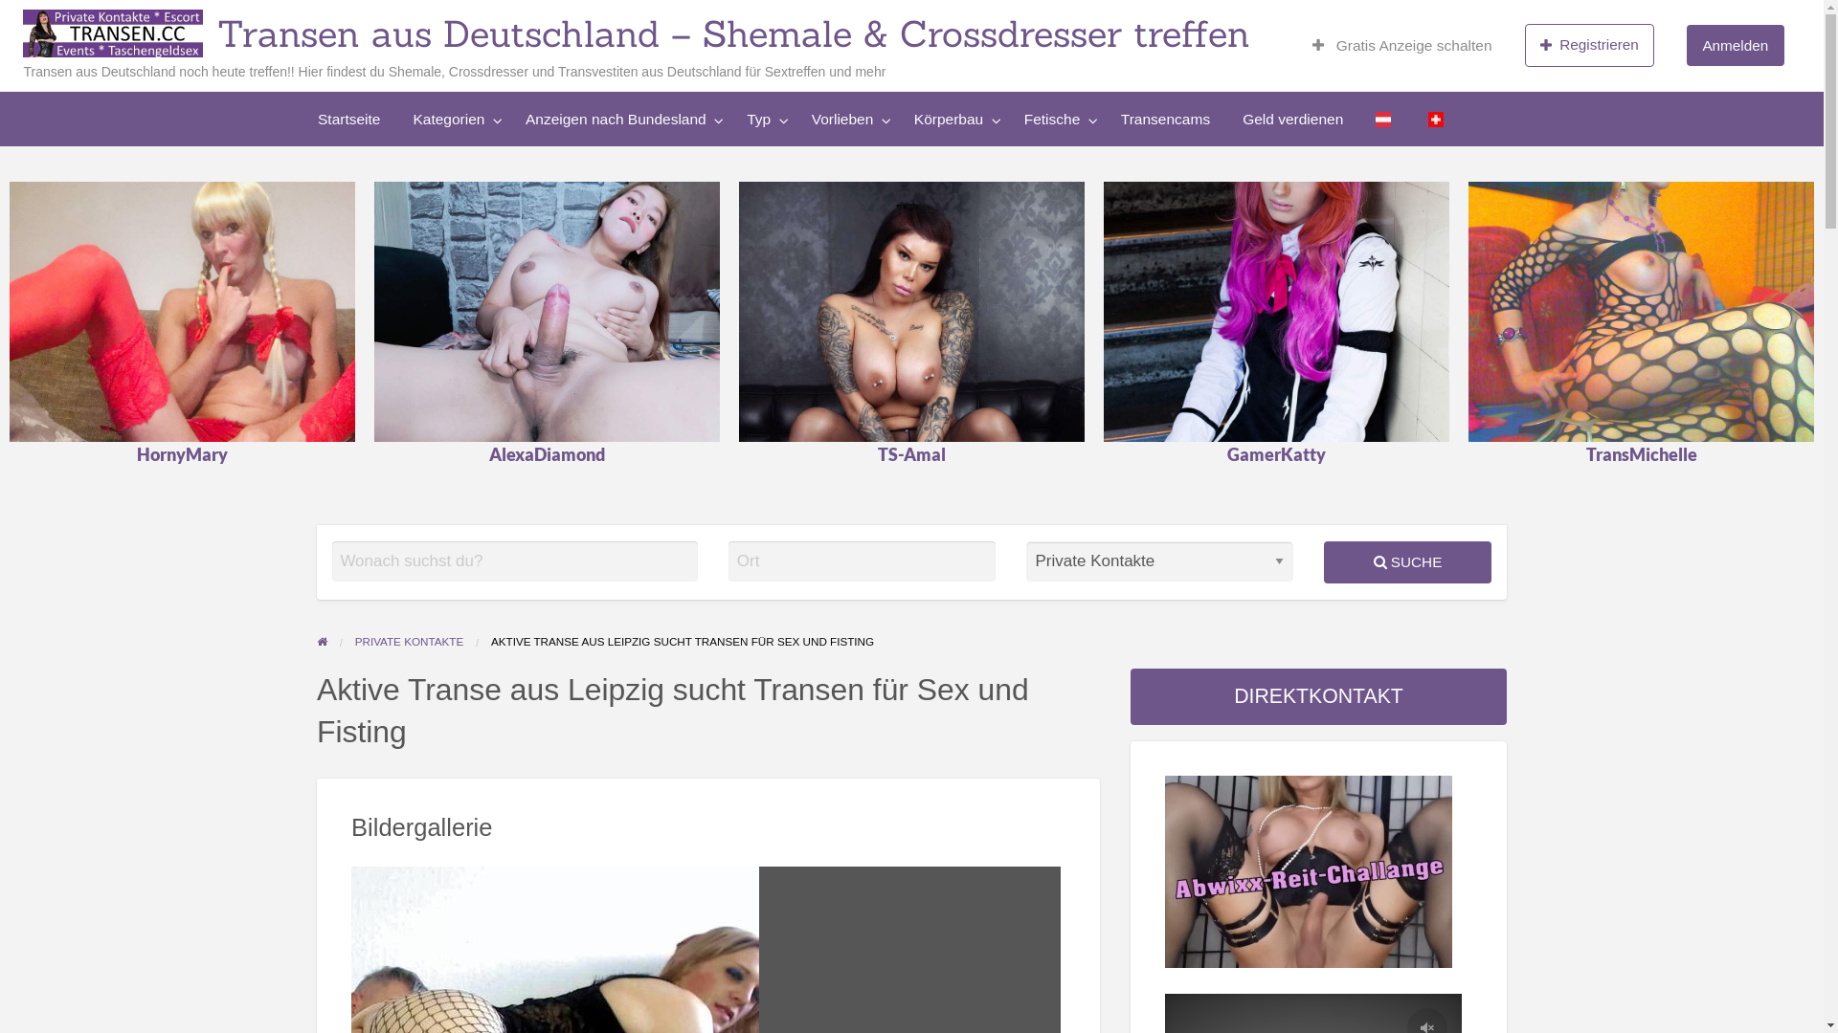  Describe the element at coordinates (1319, 696) in the screenshot. I see `DIREKTKONTAKT` at that location.